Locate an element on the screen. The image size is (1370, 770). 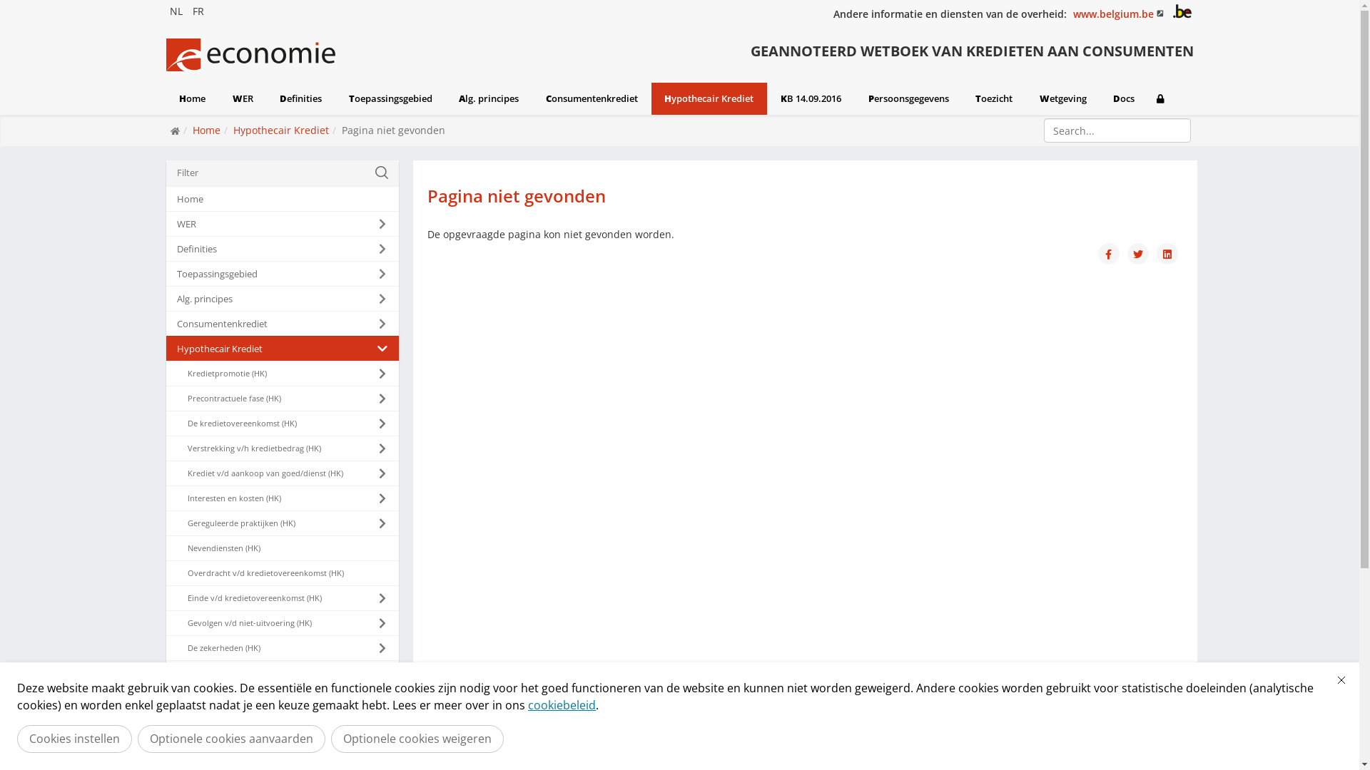
Nevendiensten (HK) is located at coordinates (282, 548).